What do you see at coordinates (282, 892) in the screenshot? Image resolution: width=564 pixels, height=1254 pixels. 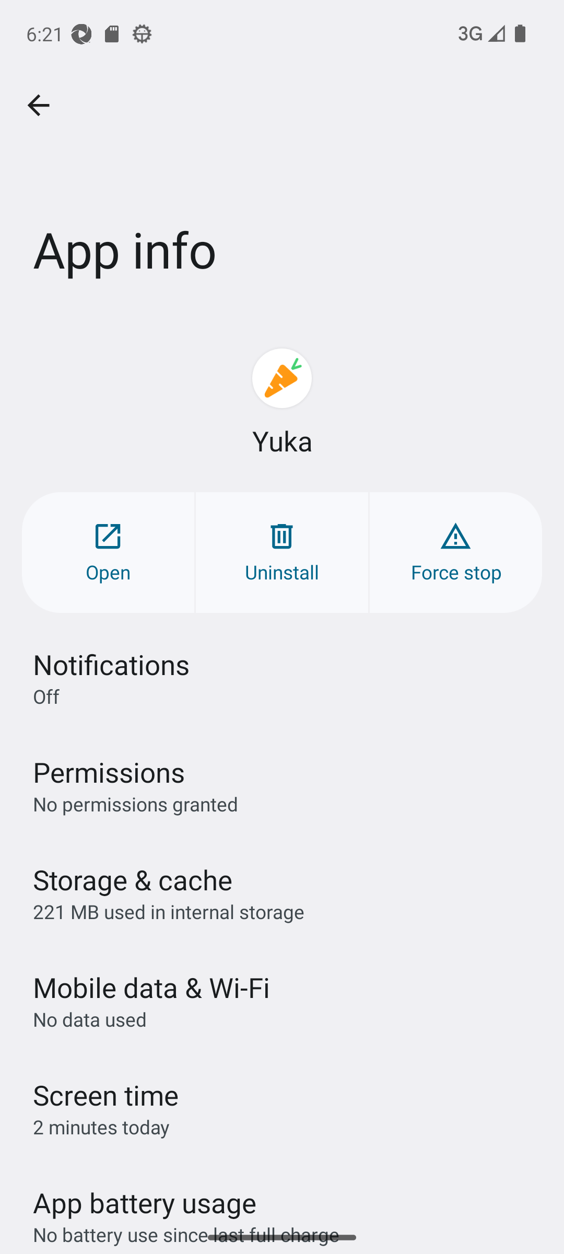 I see `Storage & cache 221 MB used in internal storage` at bounding box center [282, 892].